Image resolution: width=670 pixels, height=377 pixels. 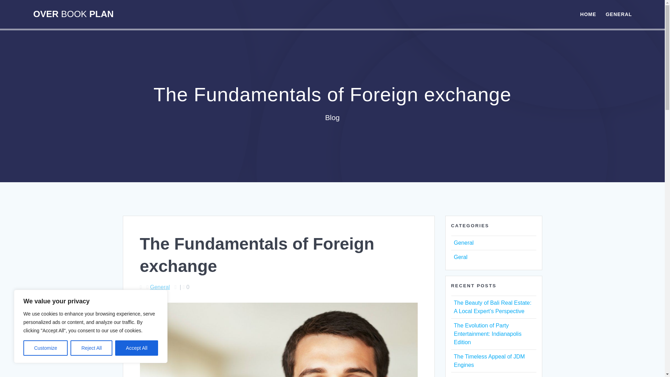 What do you see at coordinates (618, 14) in the screenshot?
I see `GENERAL` at bounding box center [618, 14].